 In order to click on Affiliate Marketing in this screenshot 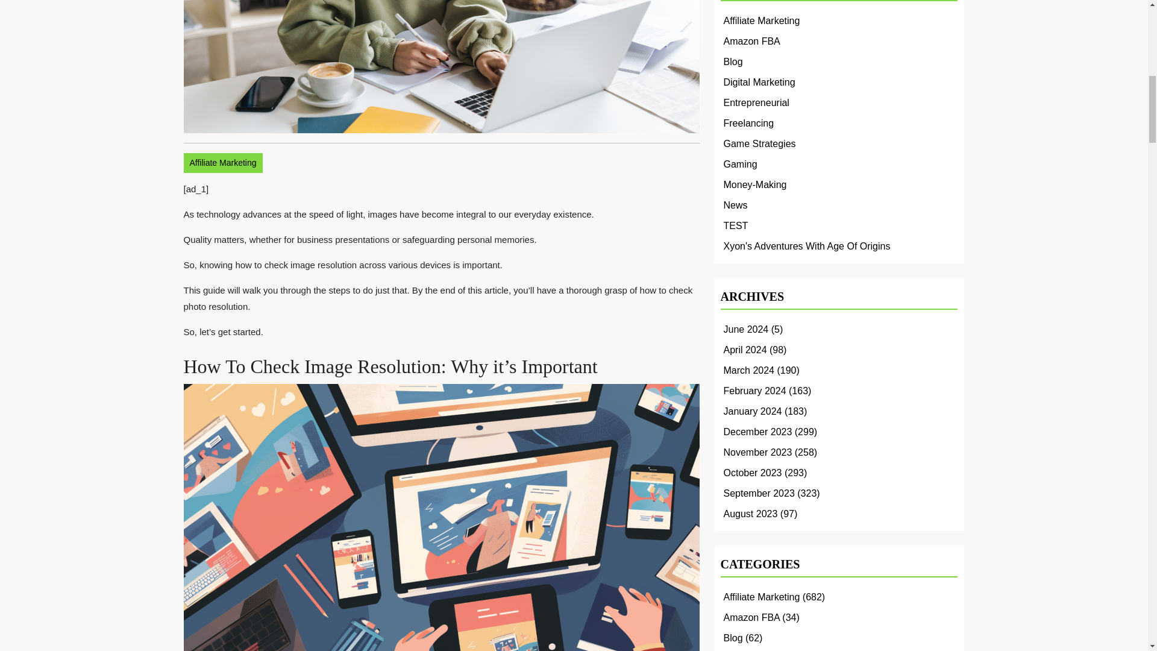, I will do `click(222, 163)`.